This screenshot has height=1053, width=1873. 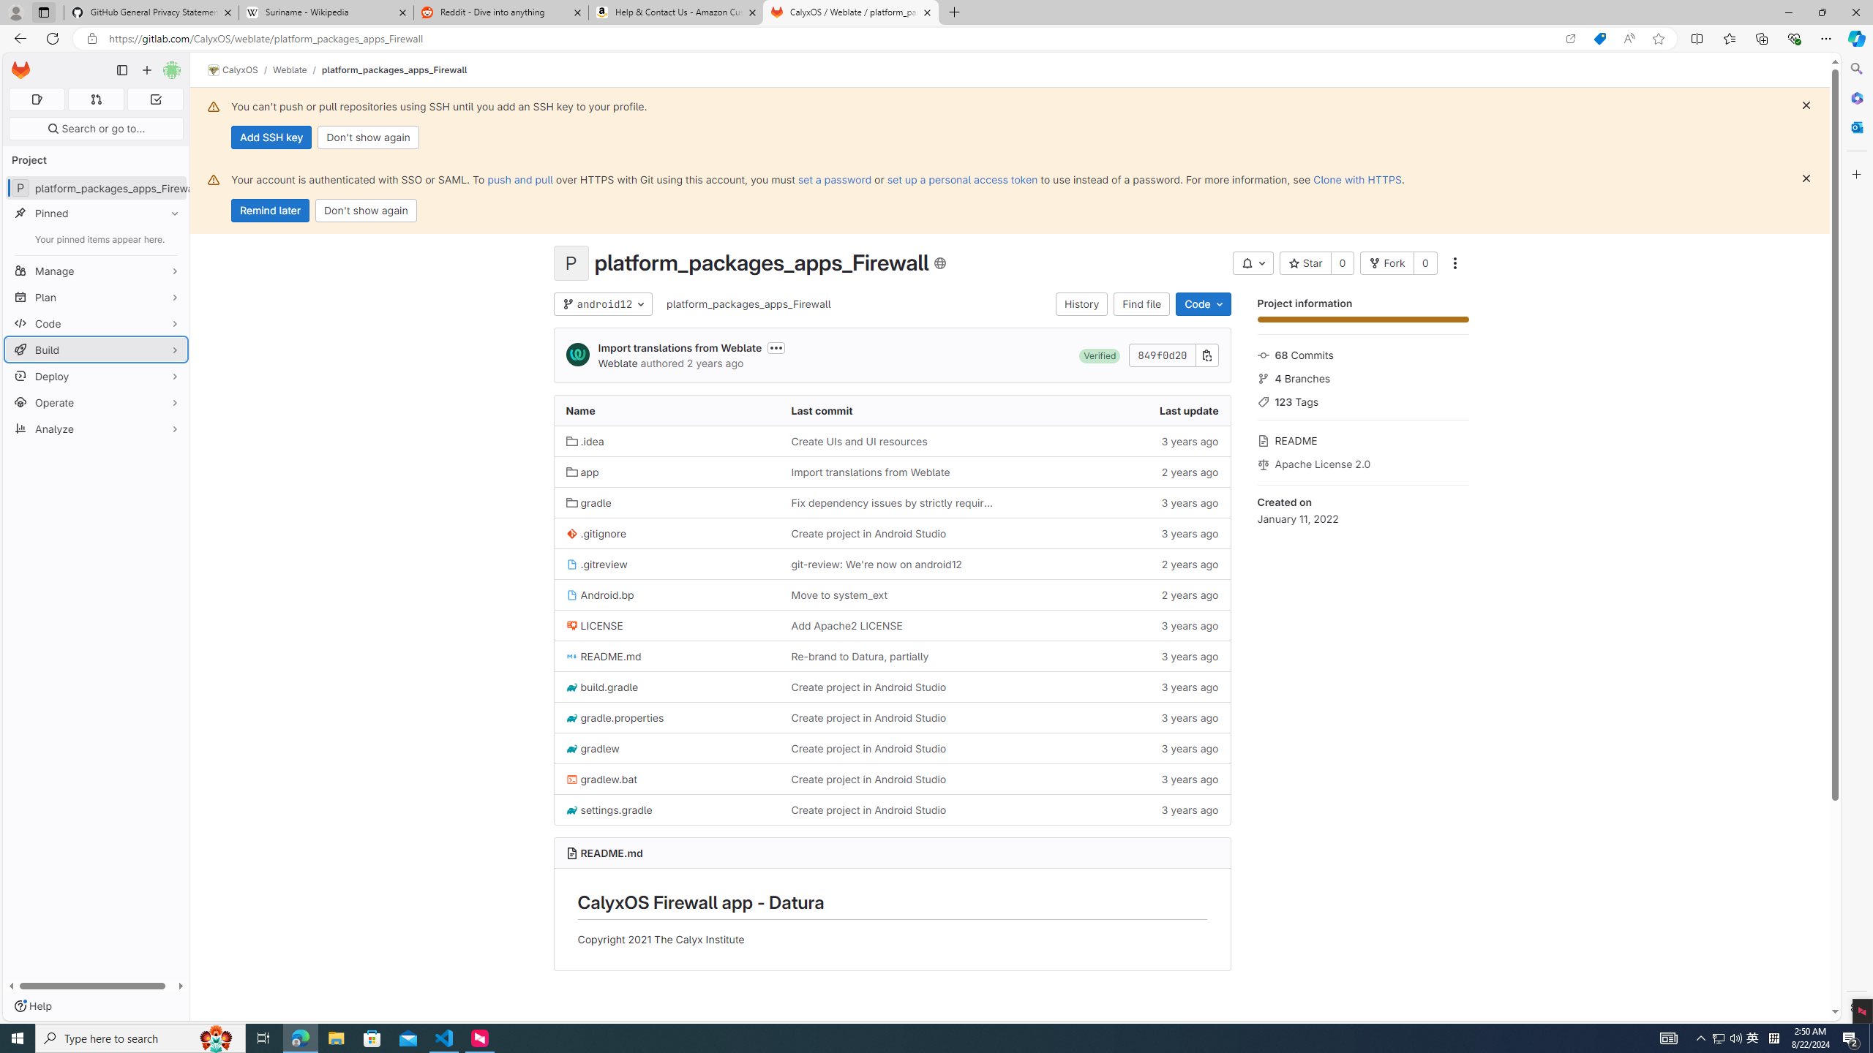 I want to click on Move to system_ext, so click(x=838, y=595).